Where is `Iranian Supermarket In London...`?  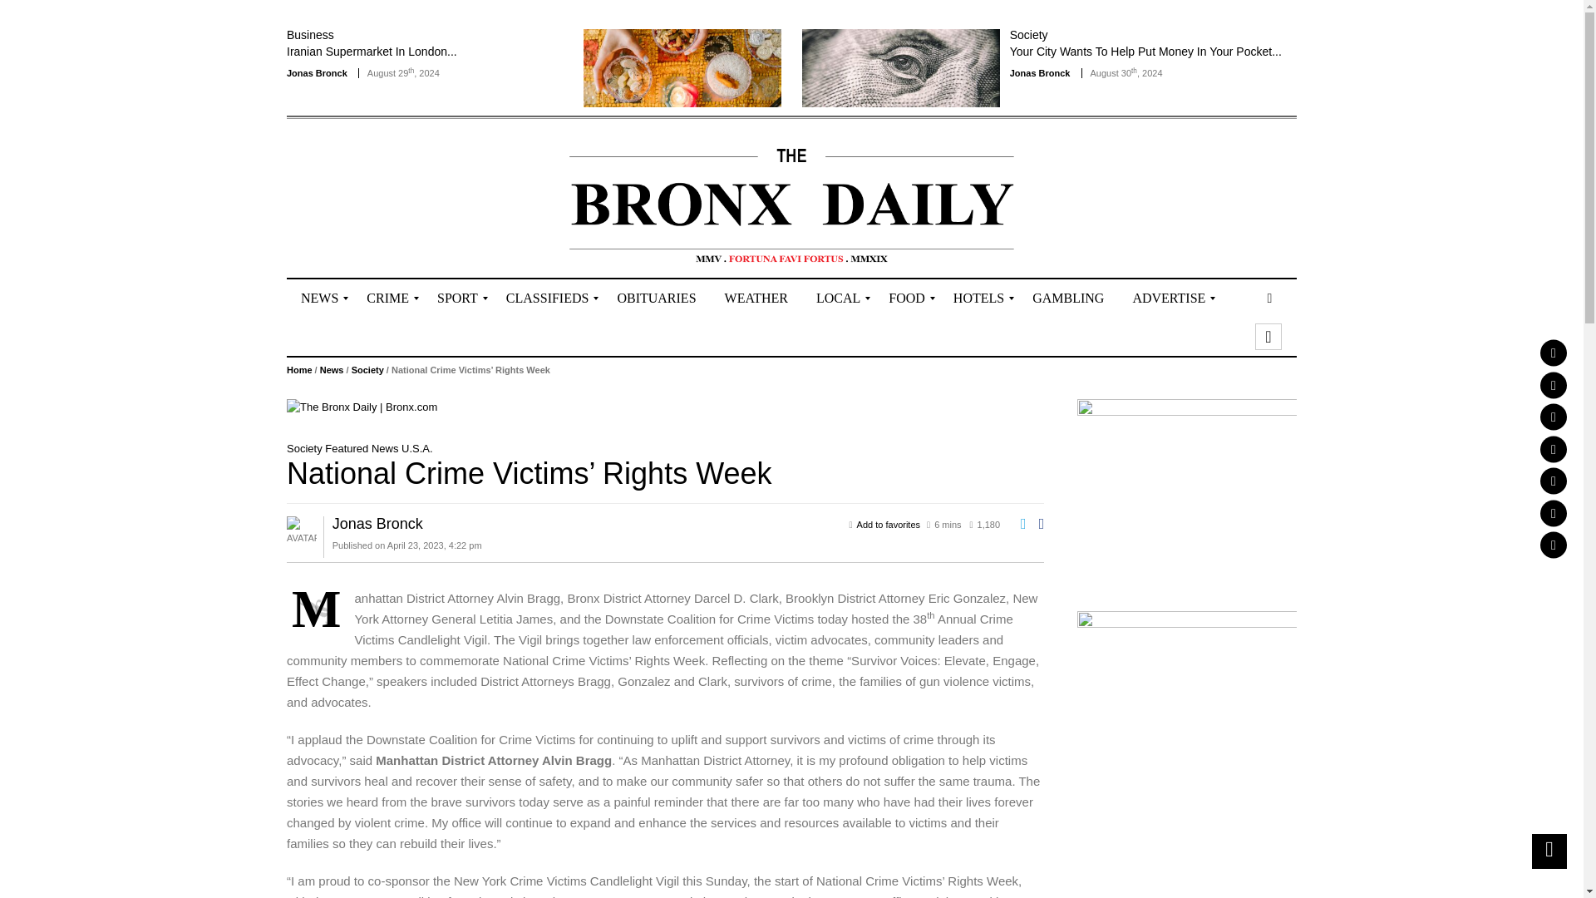 Iranian Supermarket In London... is located at coordinates (372, 52).